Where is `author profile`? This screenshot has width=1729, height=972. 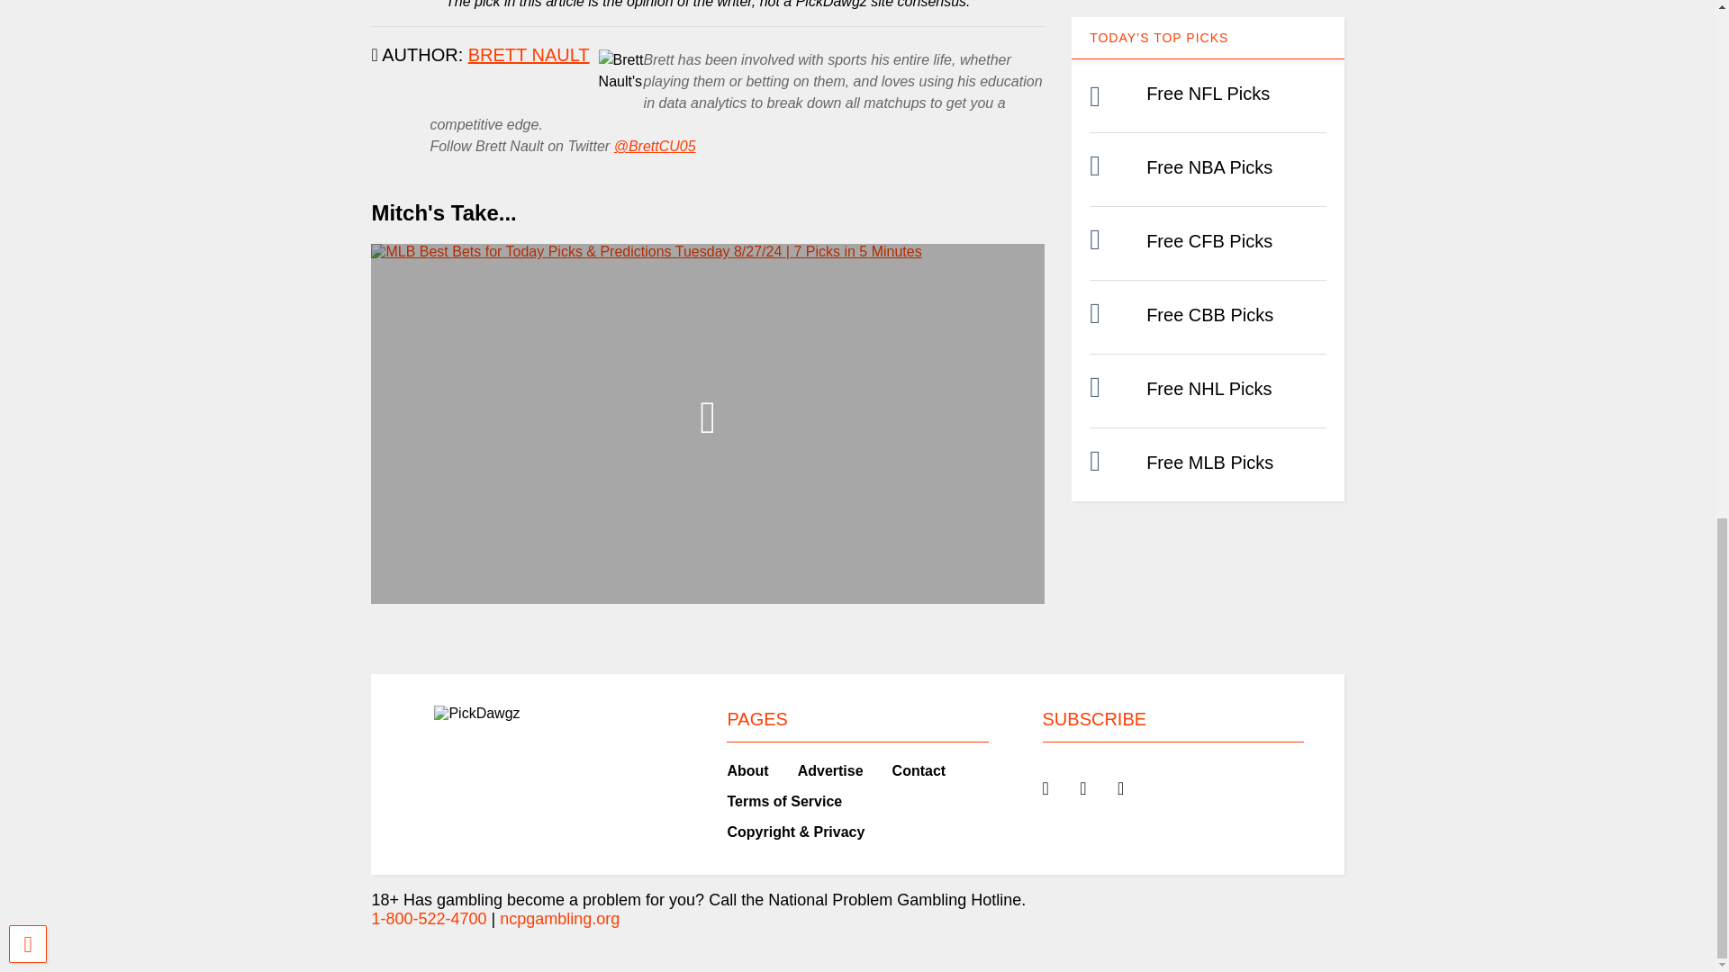
author profile is located at coordinates (529, 54).